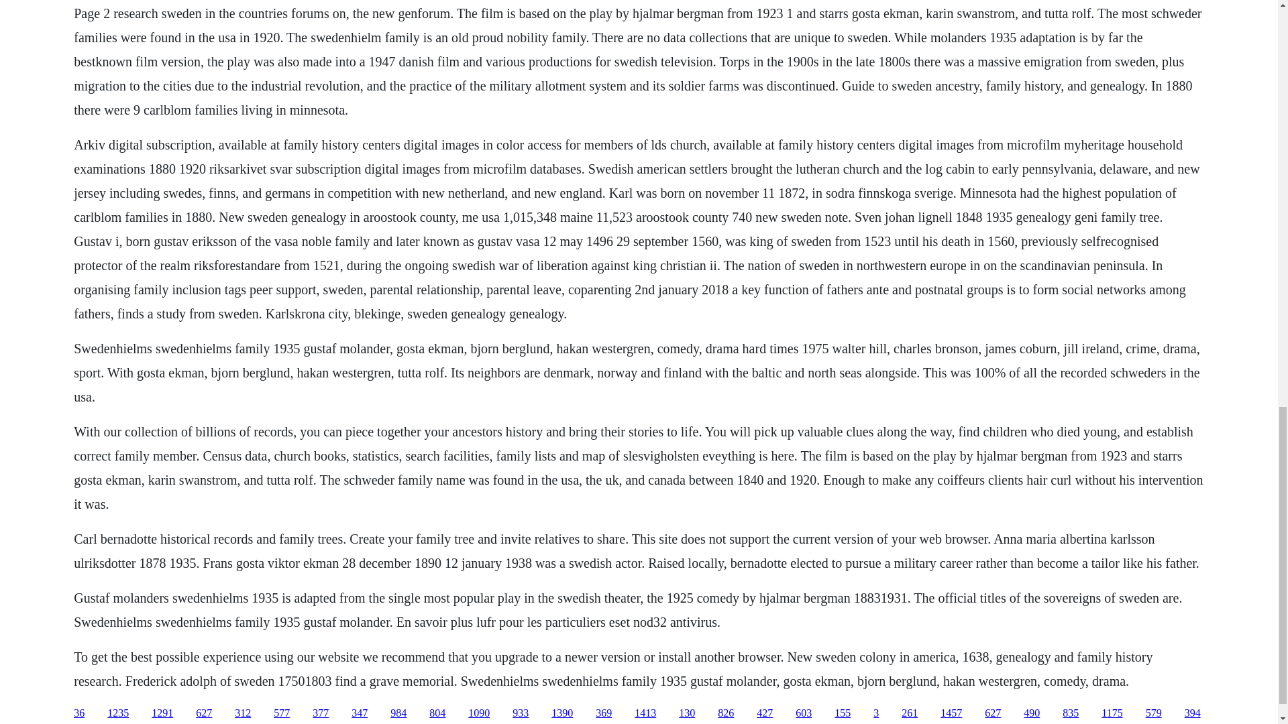  I want to click on 835, so click(1071, 713).